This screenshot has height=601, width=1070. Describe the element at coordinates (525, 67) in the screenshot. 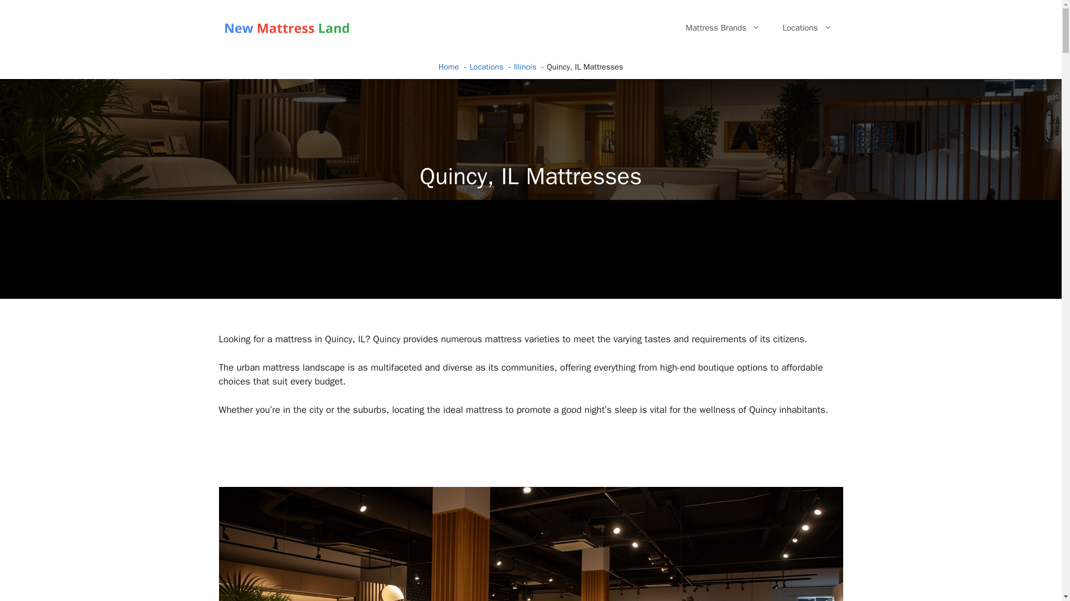

I see `Illinois` at that location.